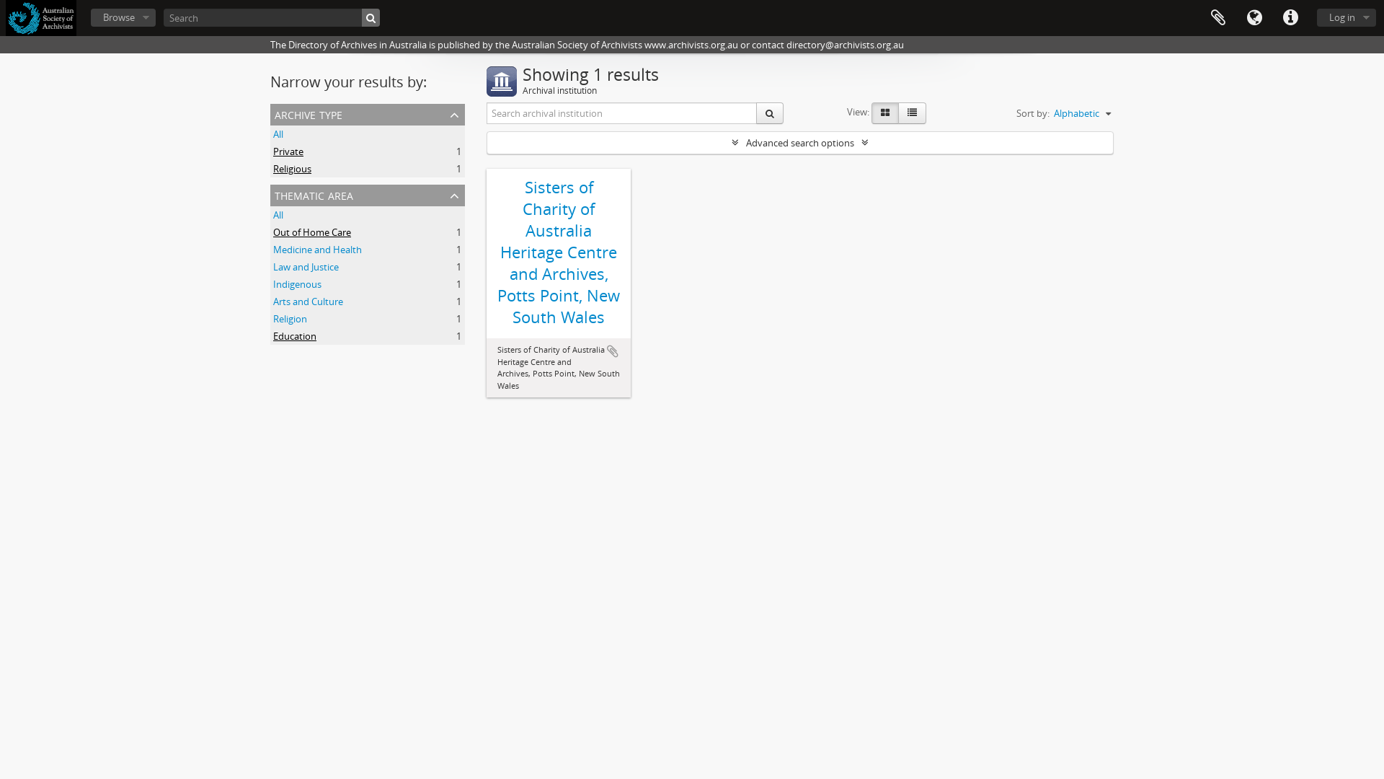 The image size is (1384, 779). What do you see at coordinates (613, 351) in the screenshot?
I see `Add to clipboard` at bounding box center [613, 351].